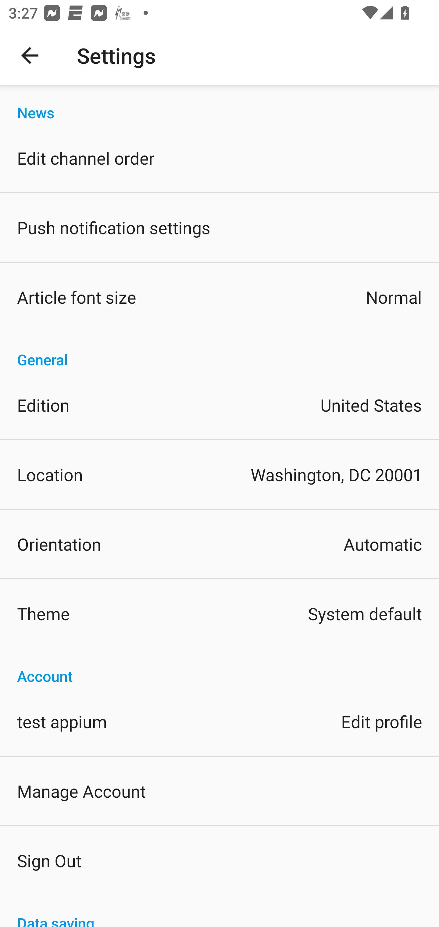 The height and width of the screenshot is (927, 439). Describe the element at coordinates (220, 297) in the screenshot. I see `Article font size Normal` at that location.